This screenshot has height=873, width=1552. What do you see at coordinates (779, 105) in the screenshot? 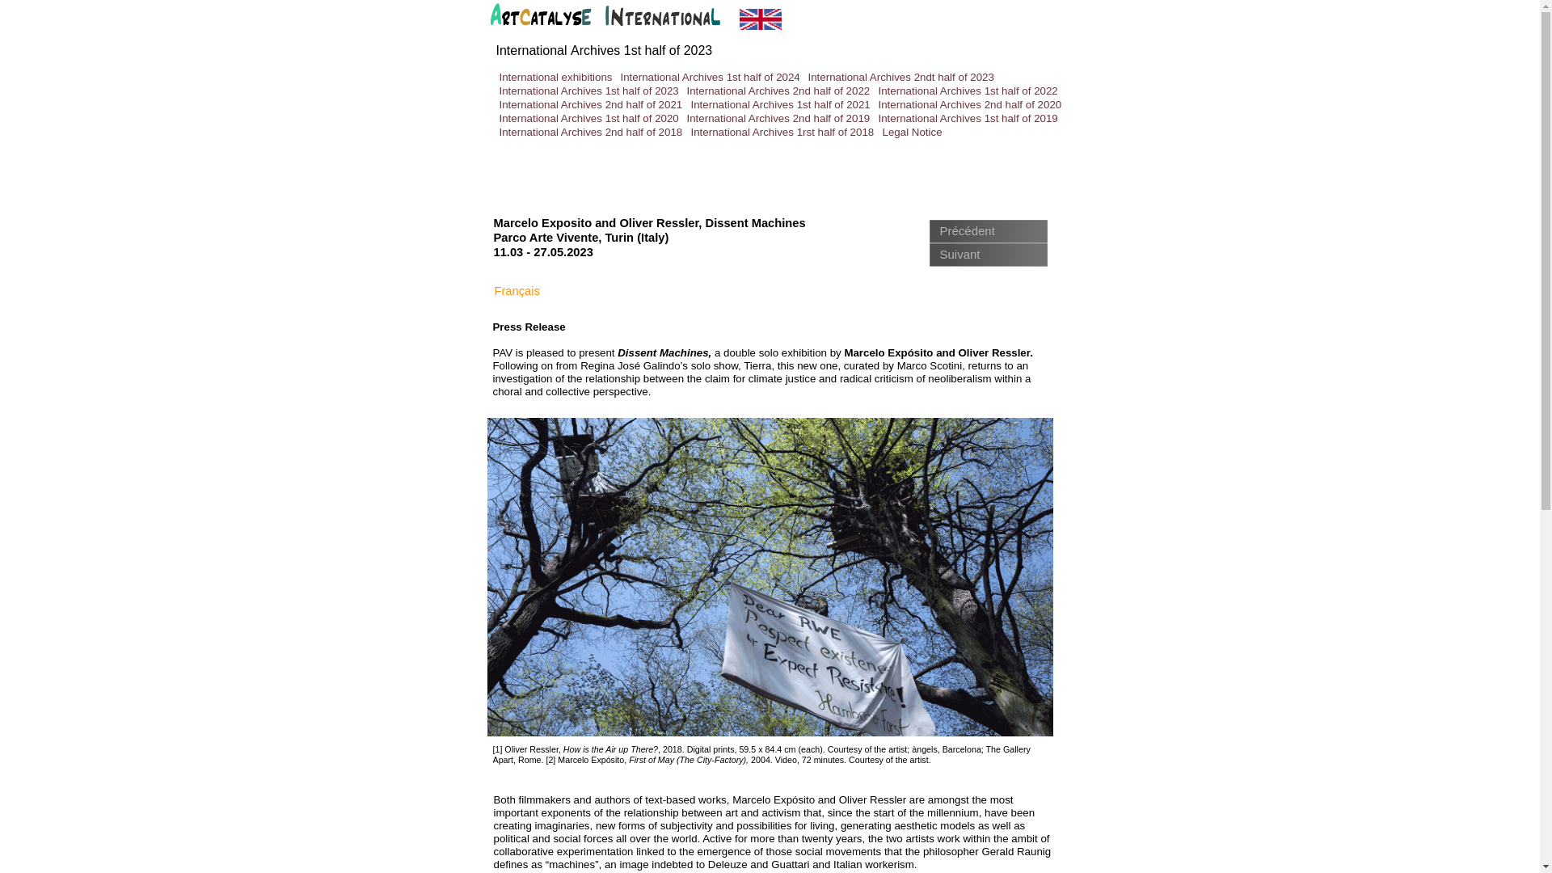
I see `International Archives 1st half of 2021` at bounding box center [779, 105].